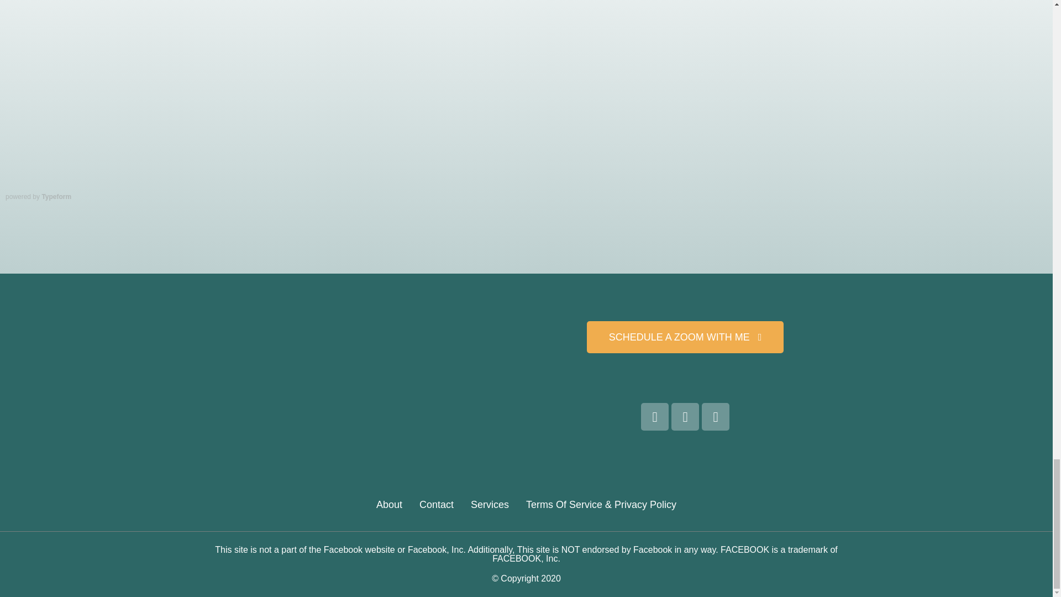 This screenshot has width=1061, height=597. I want to click on trial law digital, so click(367, 376).